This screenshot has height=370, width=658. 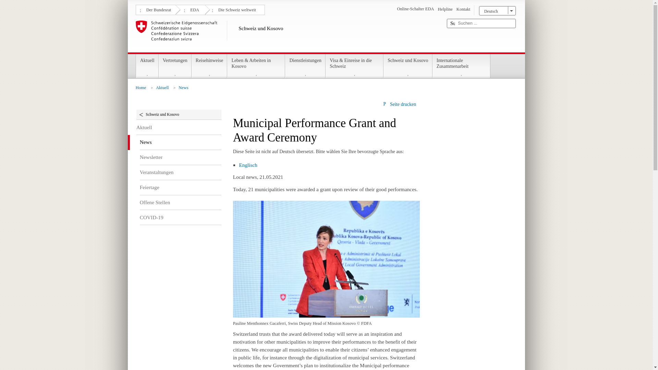 I want to click on Die Schweiz weltweit, so click(x=236, y=9).